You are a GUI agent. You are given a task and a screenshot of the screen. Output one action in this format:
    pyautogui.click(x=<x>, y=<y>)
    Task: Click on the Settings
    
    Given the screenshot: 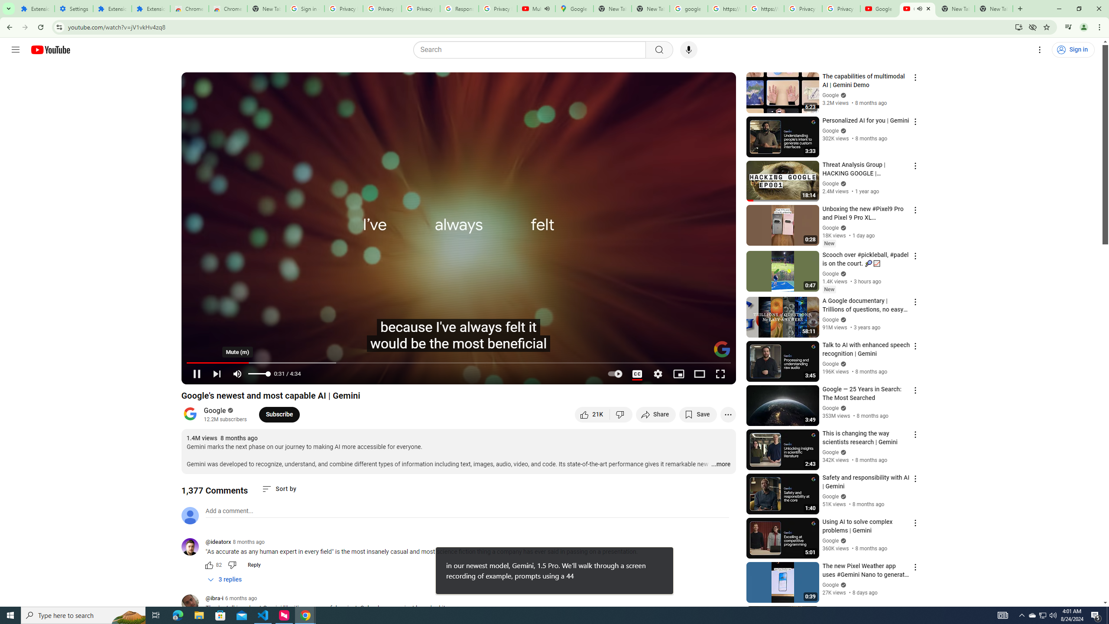 What is the action you would take?
    pyautogui.click(x=74, y=9)
    